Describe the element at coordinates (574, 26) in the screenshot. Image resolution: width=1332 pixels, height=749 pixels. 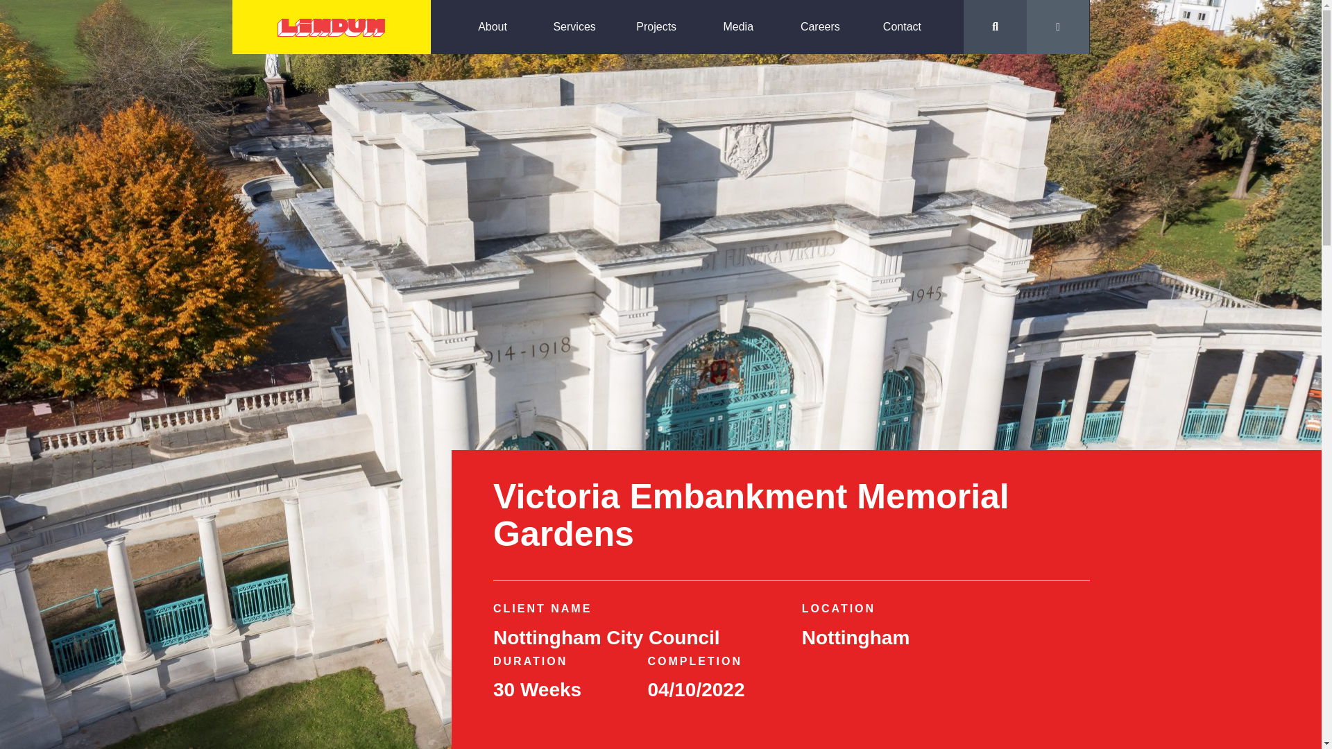
I see `Services` at that location.